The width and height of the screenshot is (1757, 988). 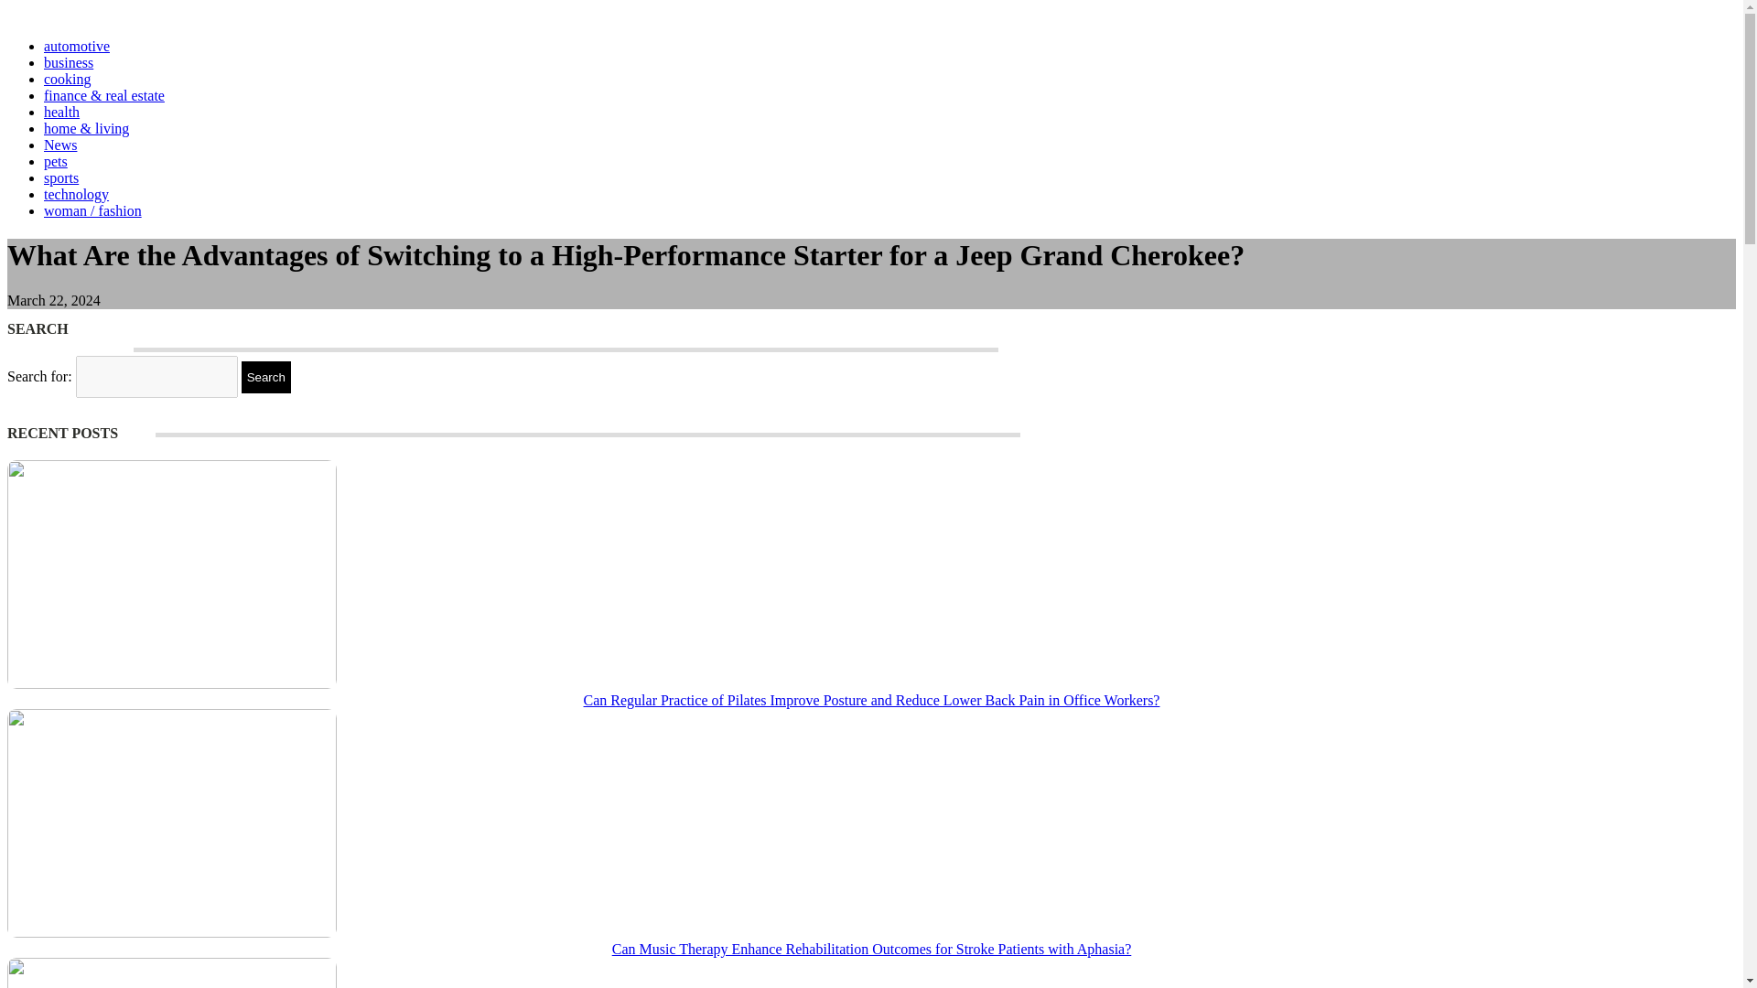 What do you see at coordinates (68, 62) in the screenshot?
I see `business` at bounding box center [68, 62].